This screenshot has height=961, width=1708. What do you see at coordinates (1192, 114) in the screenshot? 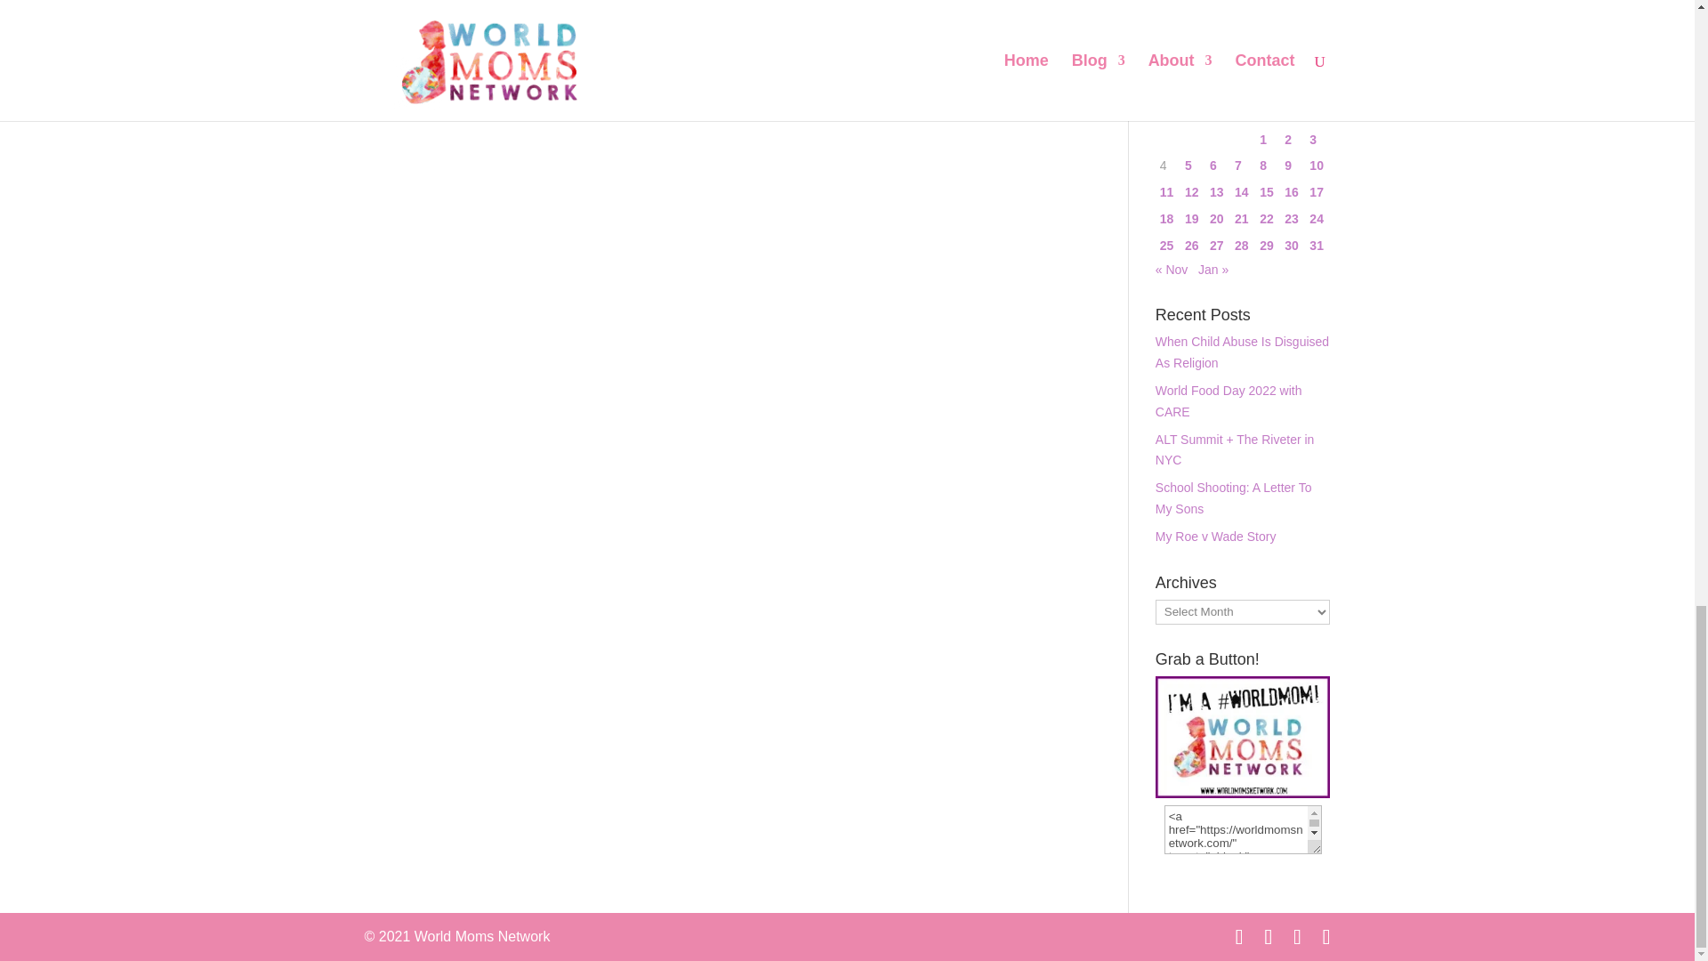
I see `Monday` at bounding box center [1192, 114].